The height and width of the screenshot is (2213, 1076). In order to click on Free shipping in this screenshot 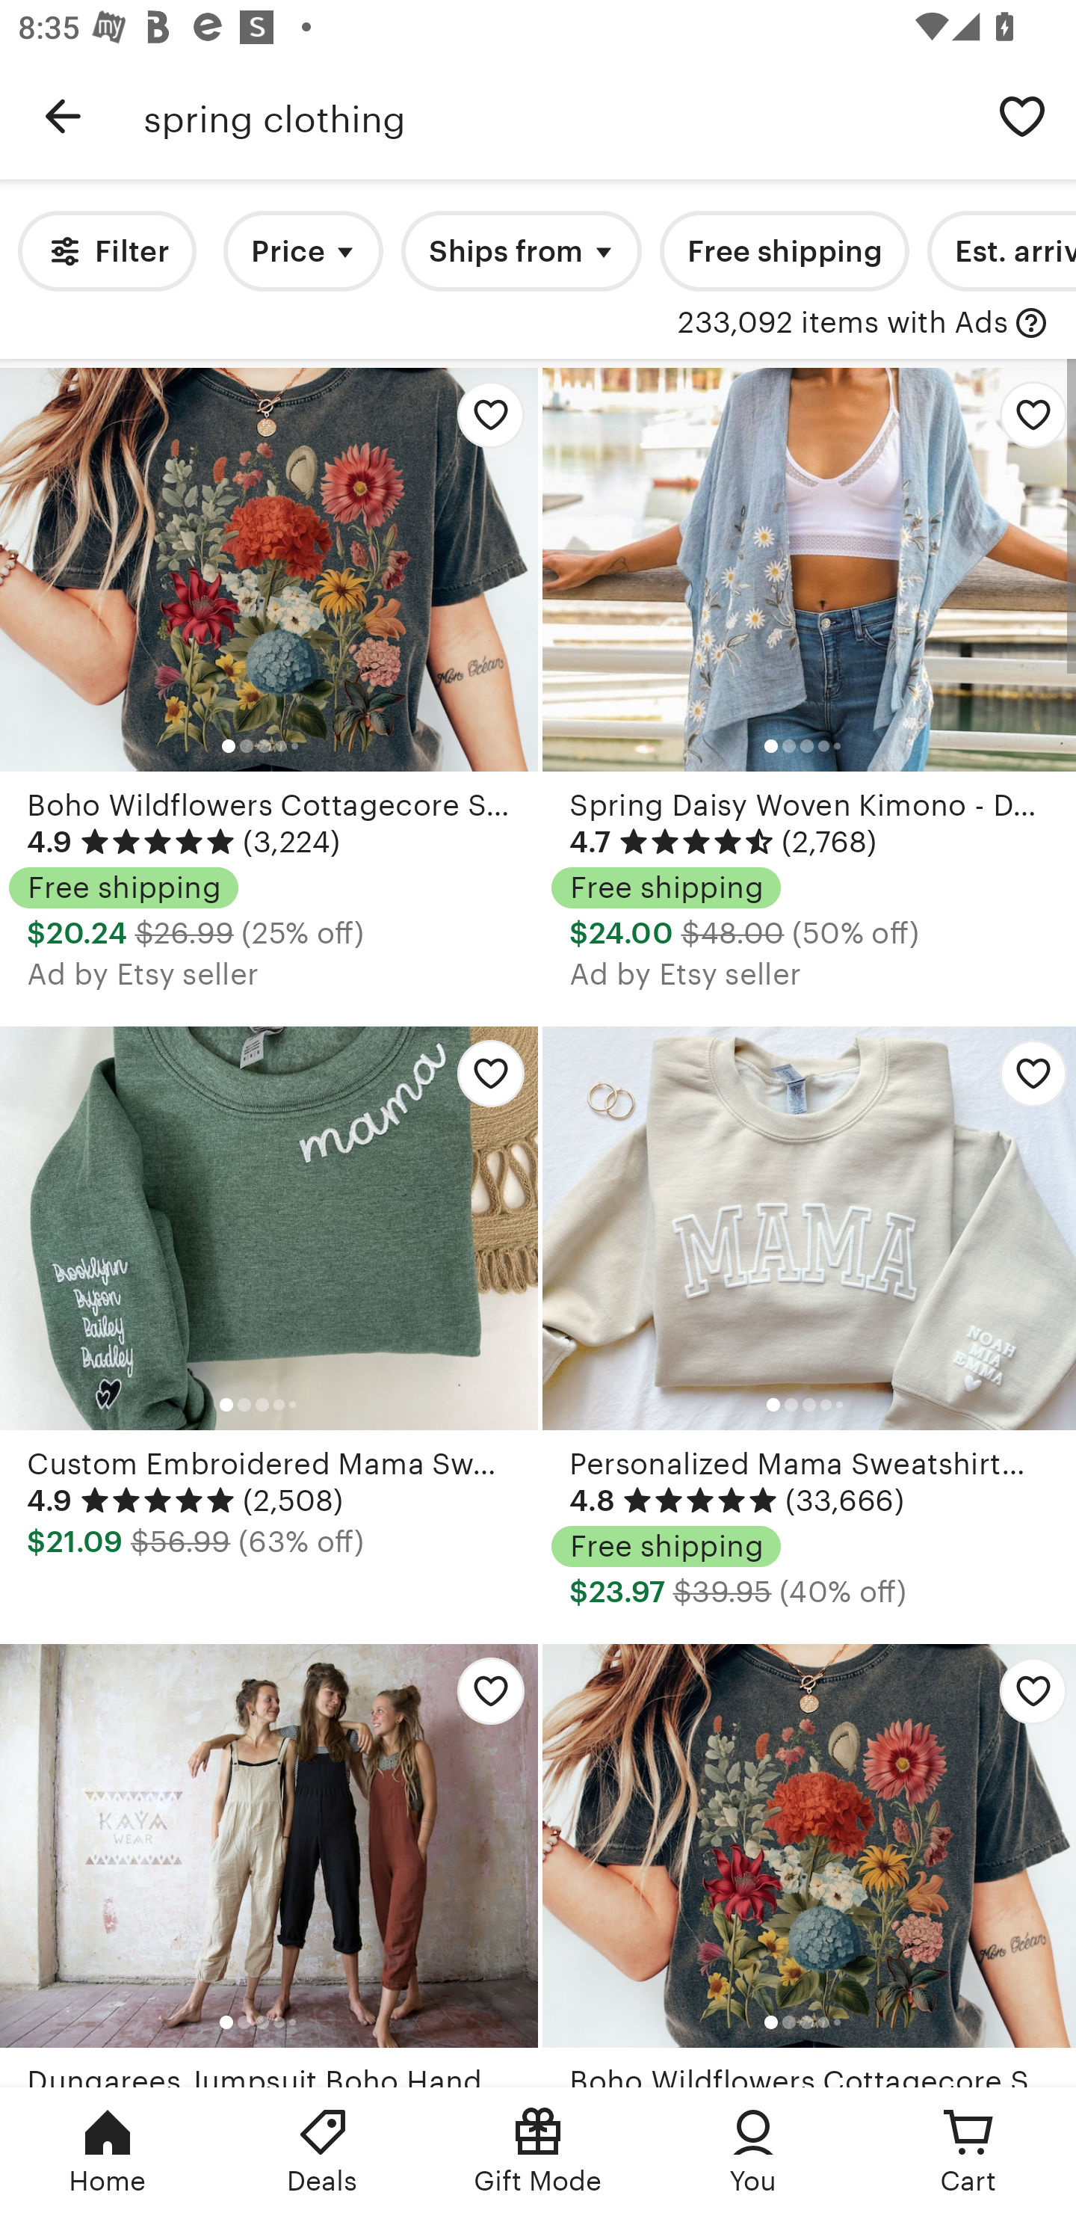, I will do `click(784, 251)`.